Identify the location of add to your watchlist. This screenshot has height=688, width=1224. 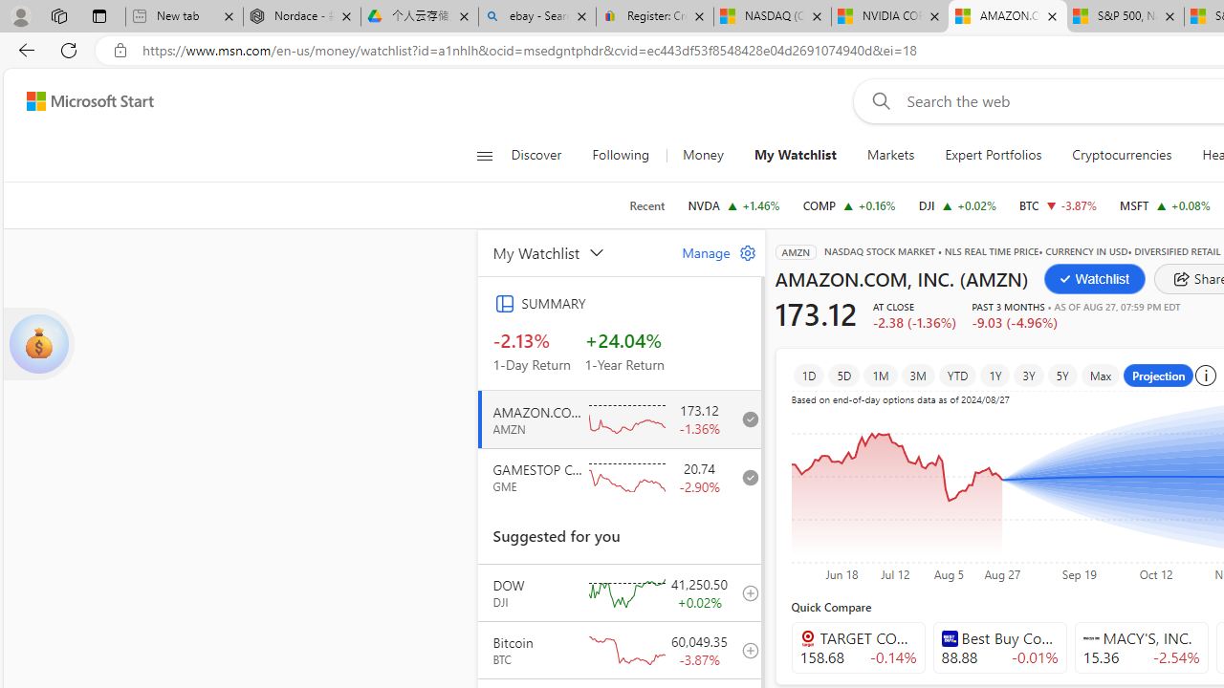
(745, 650).